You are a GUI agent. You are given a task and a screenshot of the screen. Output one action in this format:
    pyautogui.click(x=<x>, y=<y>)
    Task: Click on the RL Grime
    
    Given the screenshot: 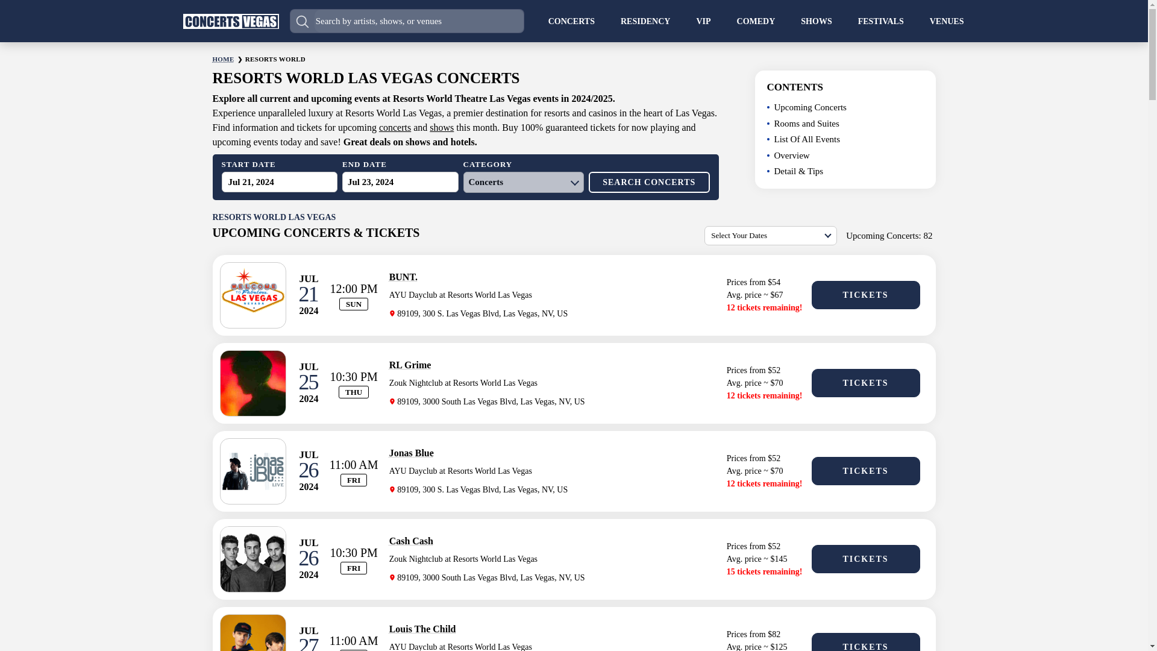 What is the action you would take?
    pyautogui.click(x=410, y=365)
    